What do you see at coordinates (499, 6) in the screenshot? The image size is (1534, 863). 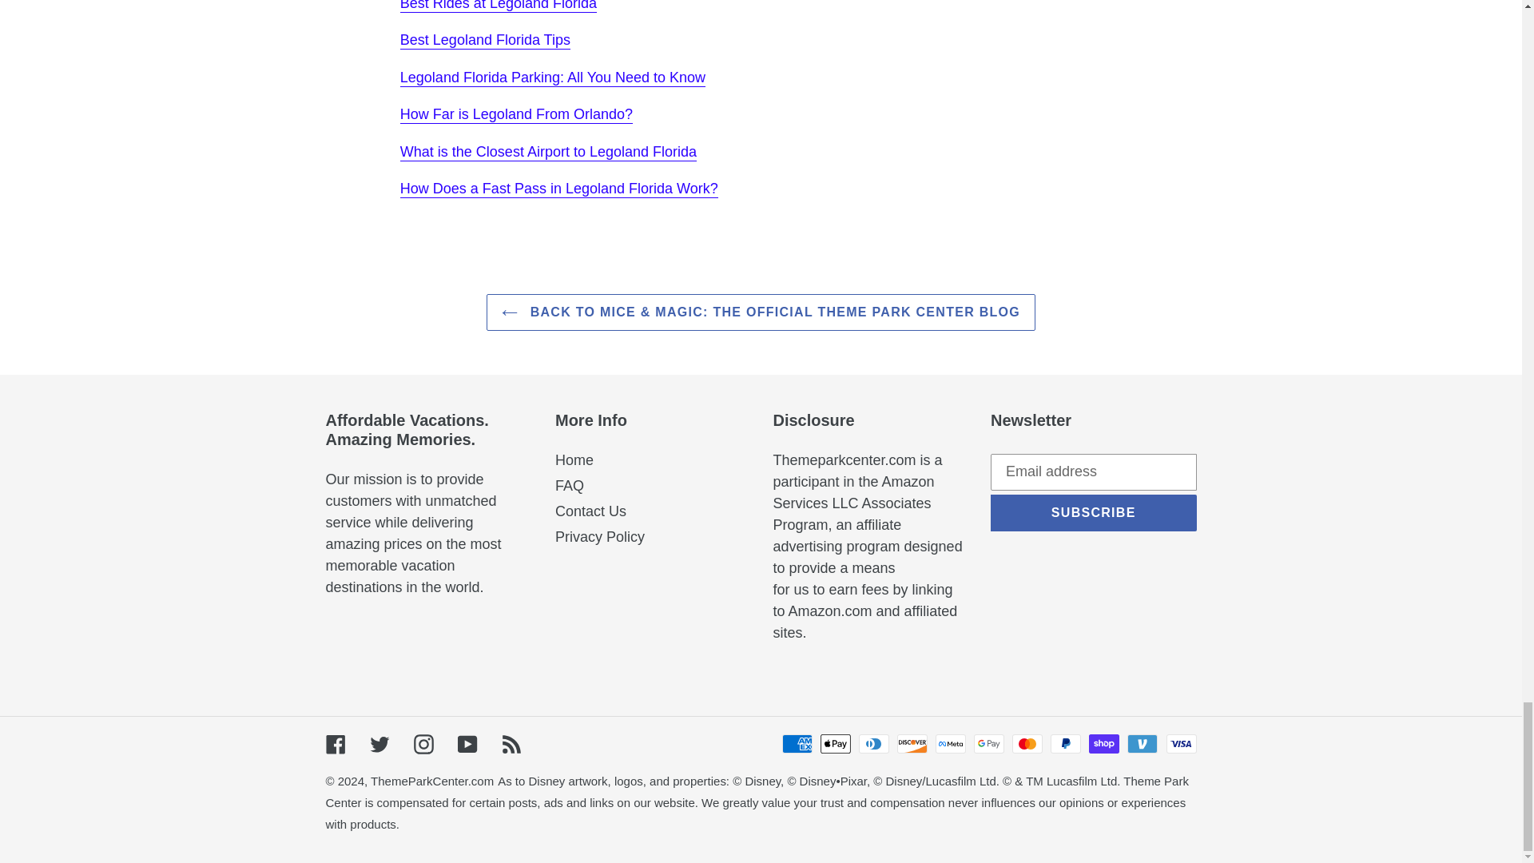 I see `best rides at legoland florida` at bounding box center [499, 6].